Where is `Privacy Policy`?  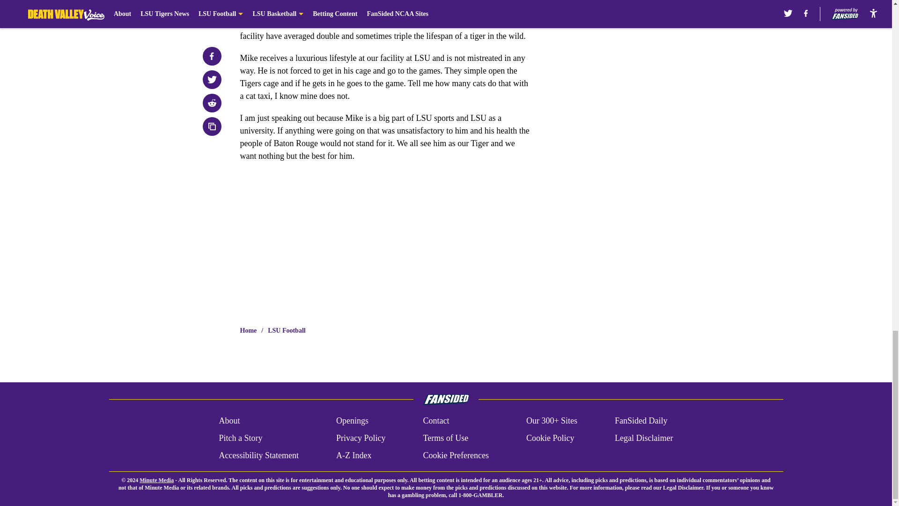
Privacy Policy is located at coordinates (361, 439).